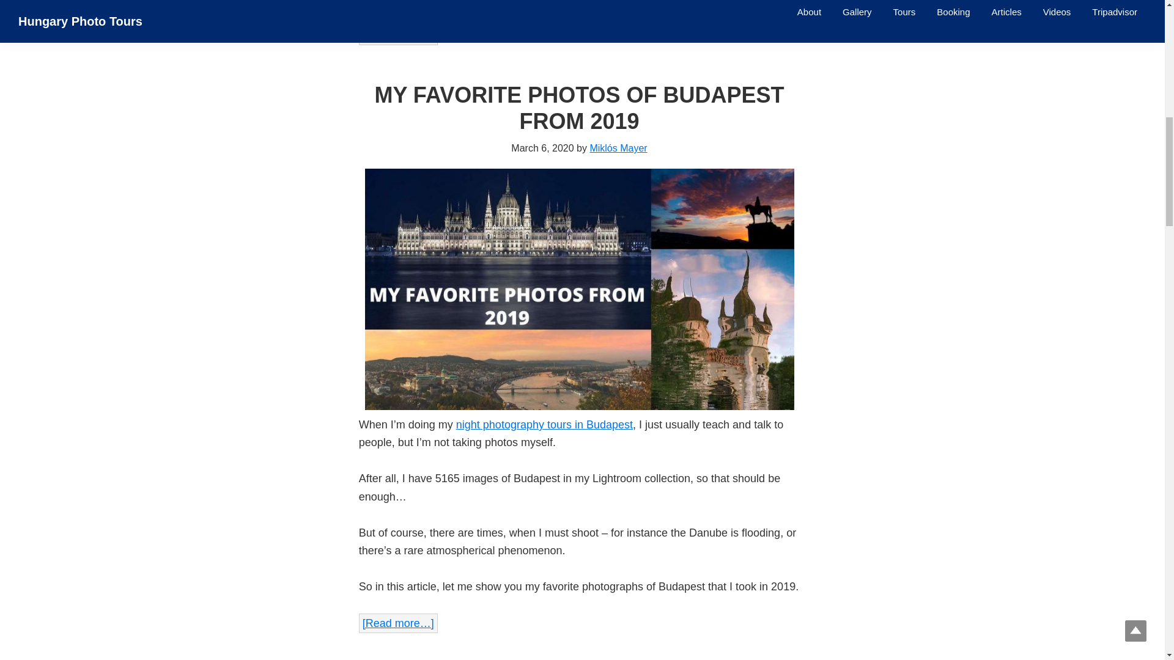 This screenshot has height=660, width=1174. What do you see at coordinates (544, 424) in the screenshot?
I see `night photography tours in Budapest` at bounding box center [544, 424].